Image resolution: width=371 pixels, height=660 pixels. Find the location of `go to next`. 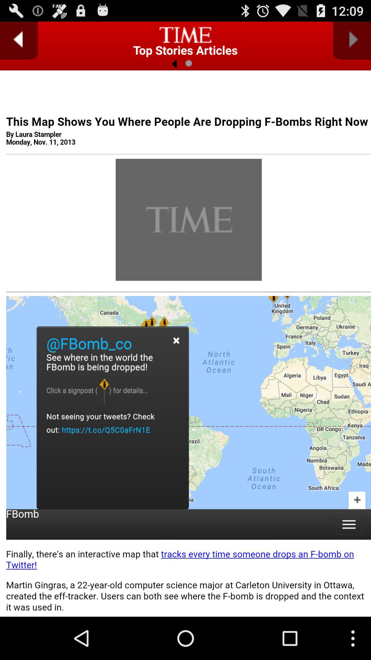

go to next is located at coordinates (352, 41).